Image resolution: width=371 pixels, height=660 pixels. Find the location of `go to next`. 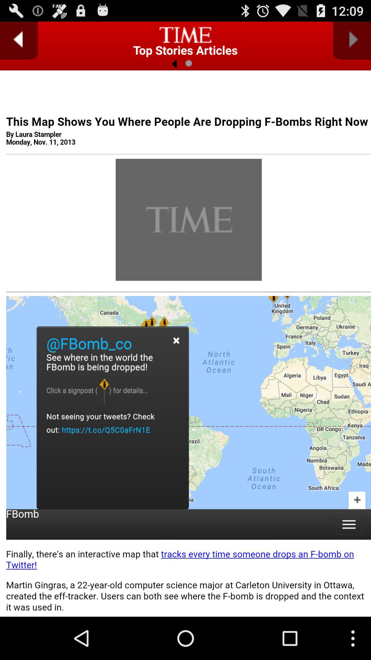

go to next is located at coordinates (352, 41).